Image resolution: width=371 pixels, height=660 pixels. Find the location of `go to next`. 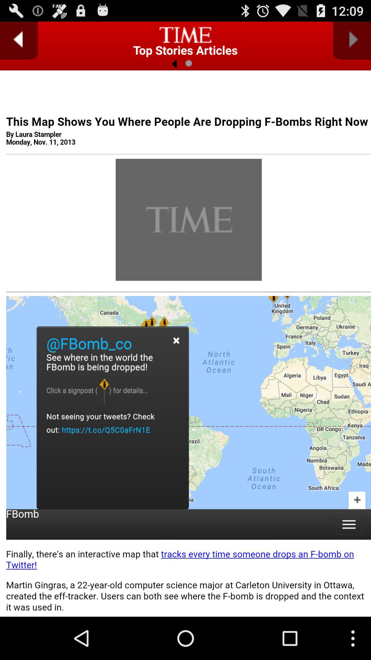

go to next is located at coordinates (352, 41).